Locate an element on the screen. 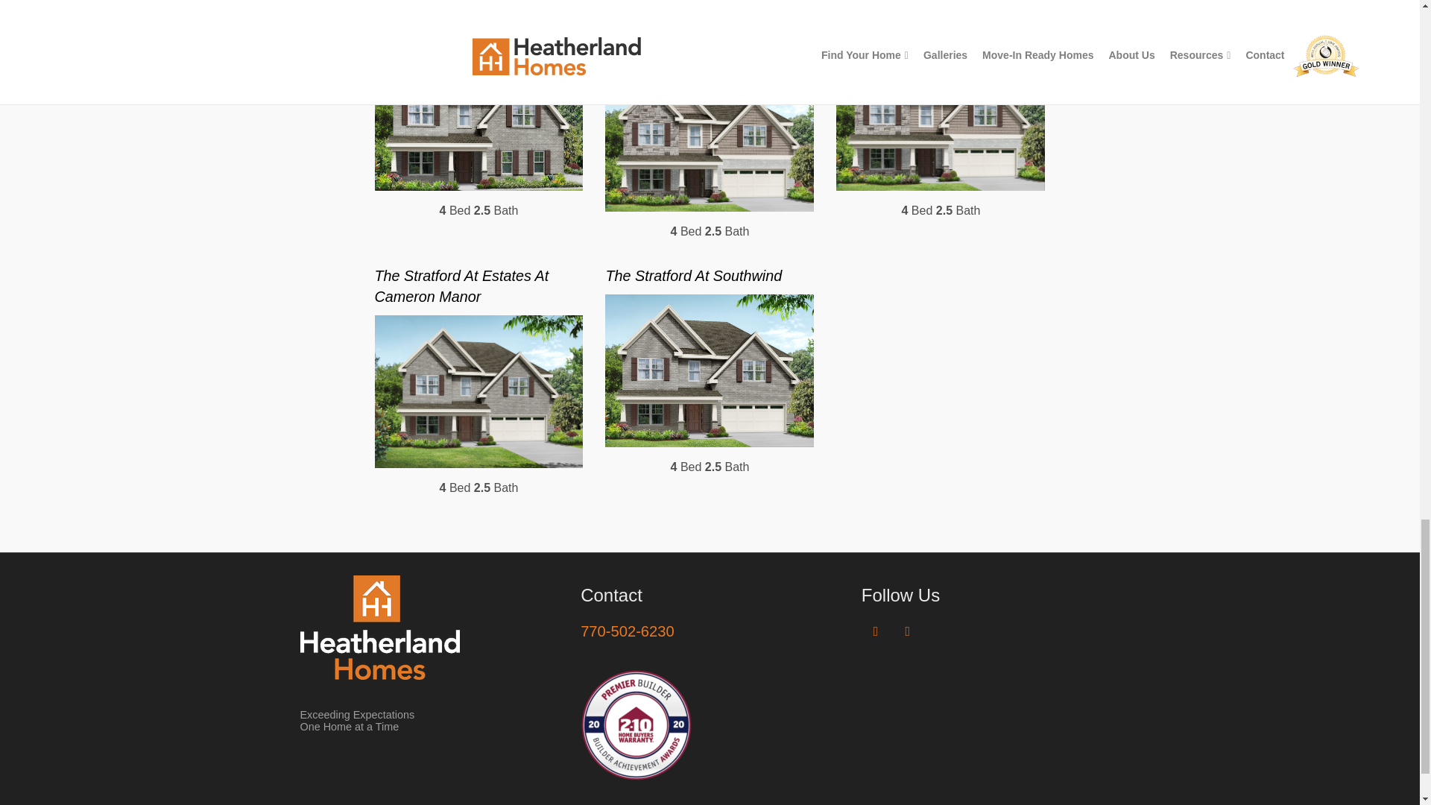  The Stratford At Arnold Estates is located at coordinates (937, 19).